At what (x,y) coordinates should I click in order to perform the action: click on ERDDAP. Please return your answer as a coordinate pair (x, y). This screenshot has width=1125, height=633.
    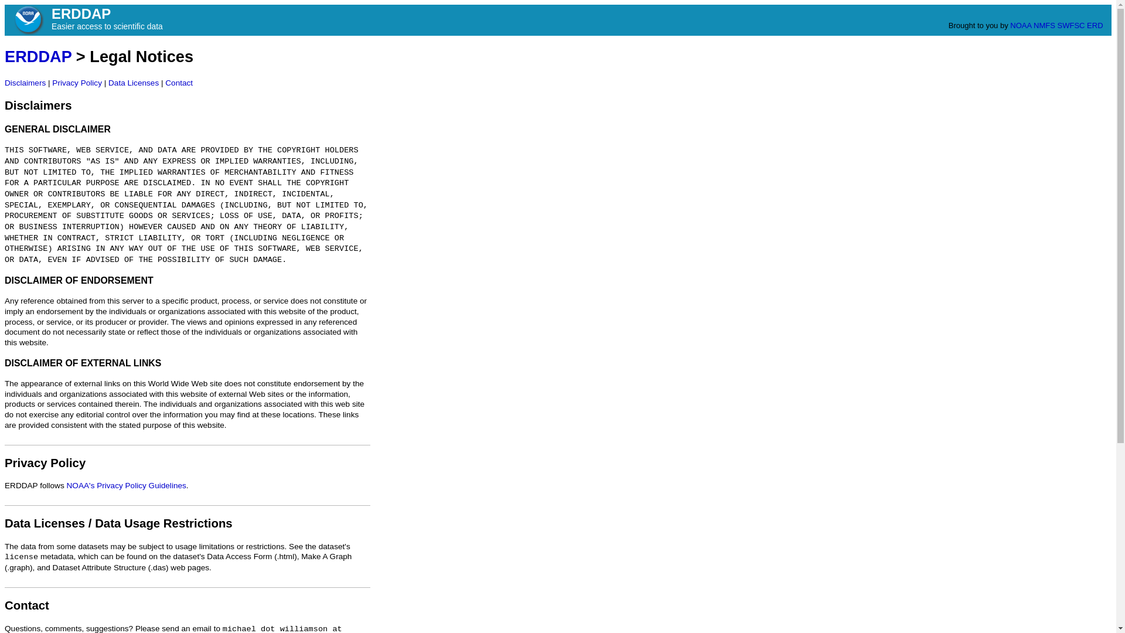
    Looking at the image, I should click on (37, 56).